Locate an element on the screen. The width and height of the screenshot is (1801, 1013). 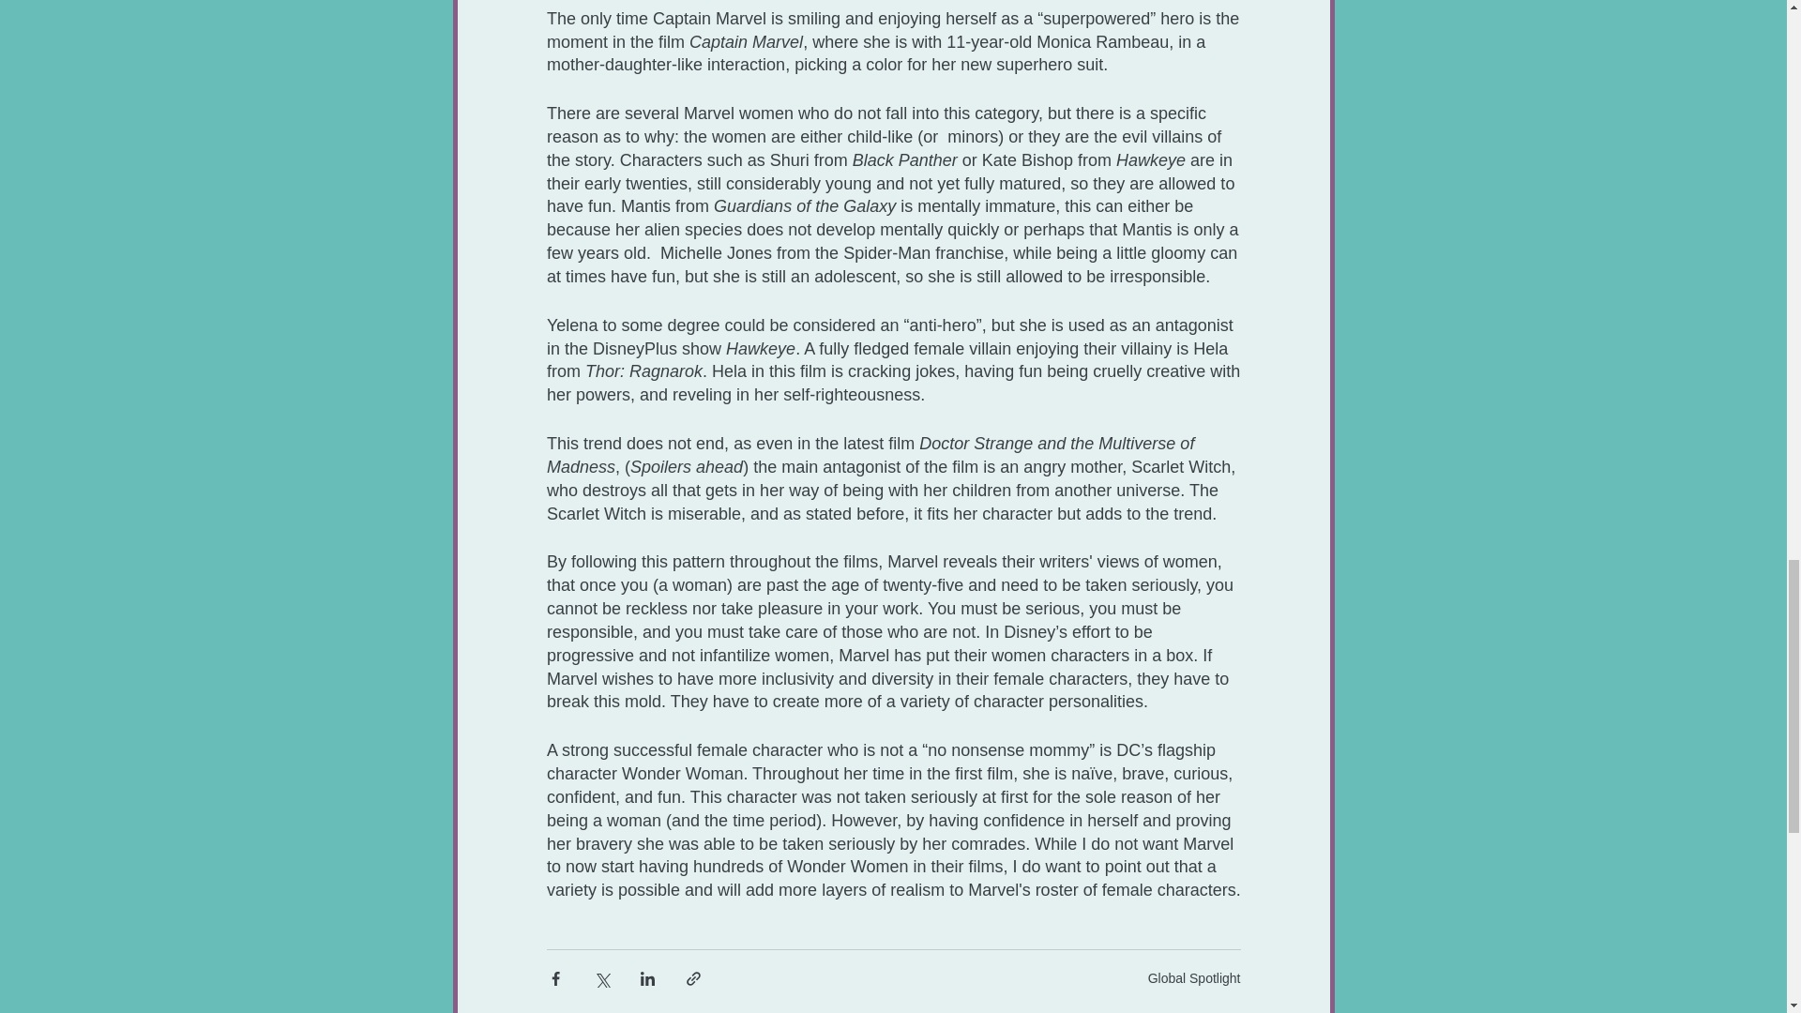
Global Spotlight is located at coordinates (1194, 976).